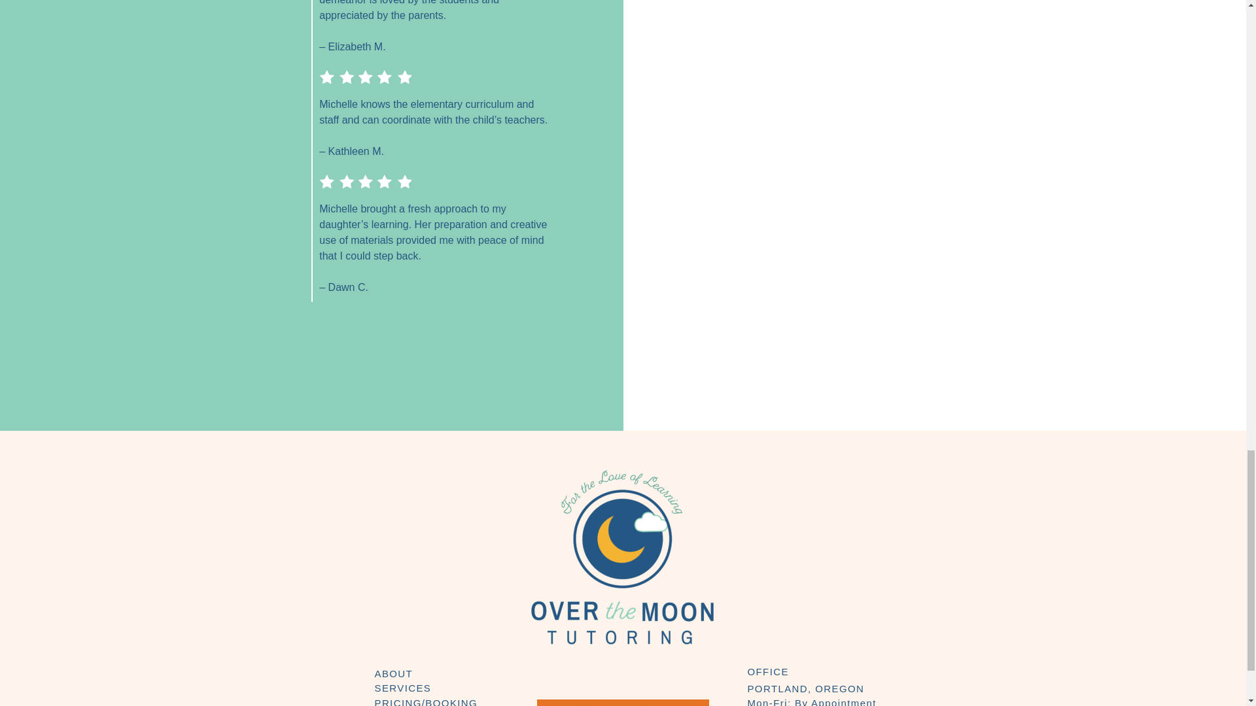  What do you see at coordinates (394, 673) in the screenshot?
I see `ABOUT` at bounding box center [394, 673].